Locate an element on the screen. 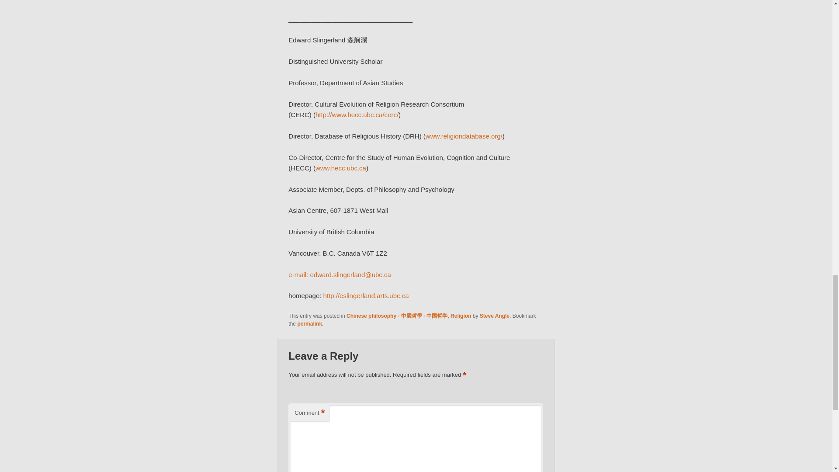  permalink is located at coordinates (309, 324).